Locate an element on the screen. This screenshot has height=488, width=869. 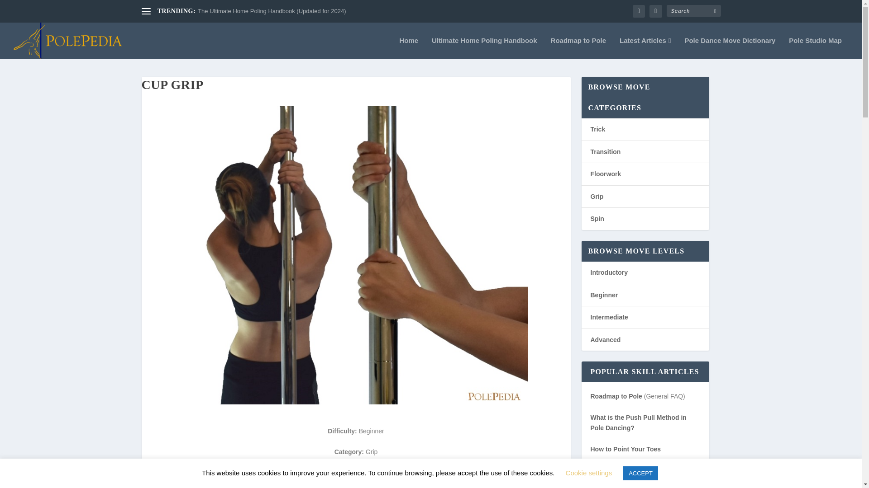
Ultimate Home Poling Handbook is located at coordinates (484, 48).